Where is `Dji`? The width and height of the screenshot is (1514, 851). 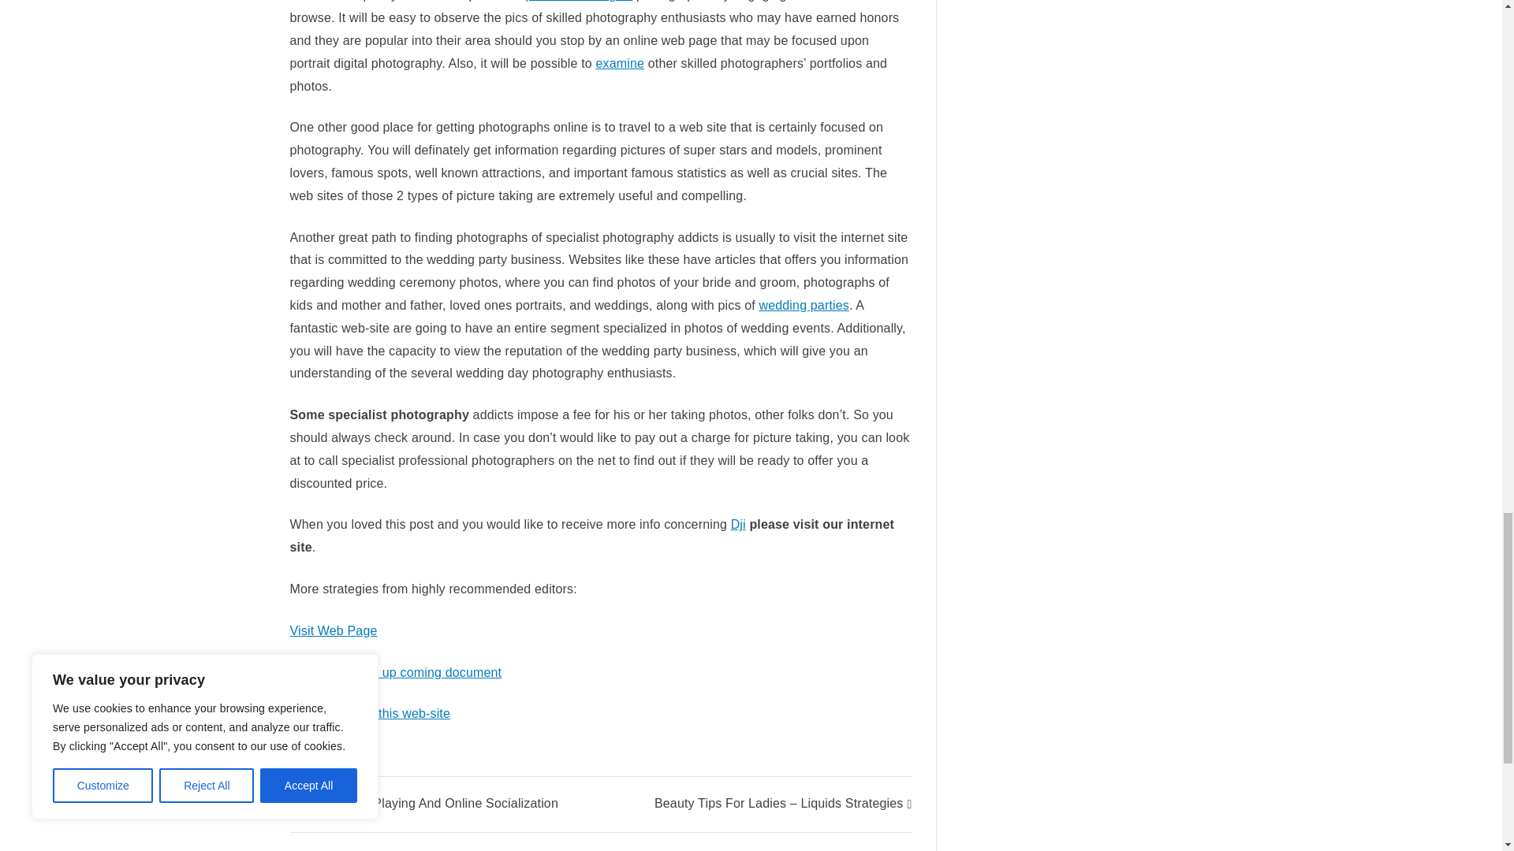
Dji is located at coordinates (738, 523).